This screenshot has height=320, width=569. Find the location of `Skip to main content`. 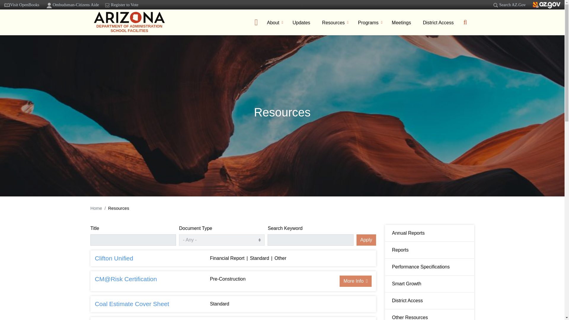

Skip to main content is located at coordinates (282, 1).